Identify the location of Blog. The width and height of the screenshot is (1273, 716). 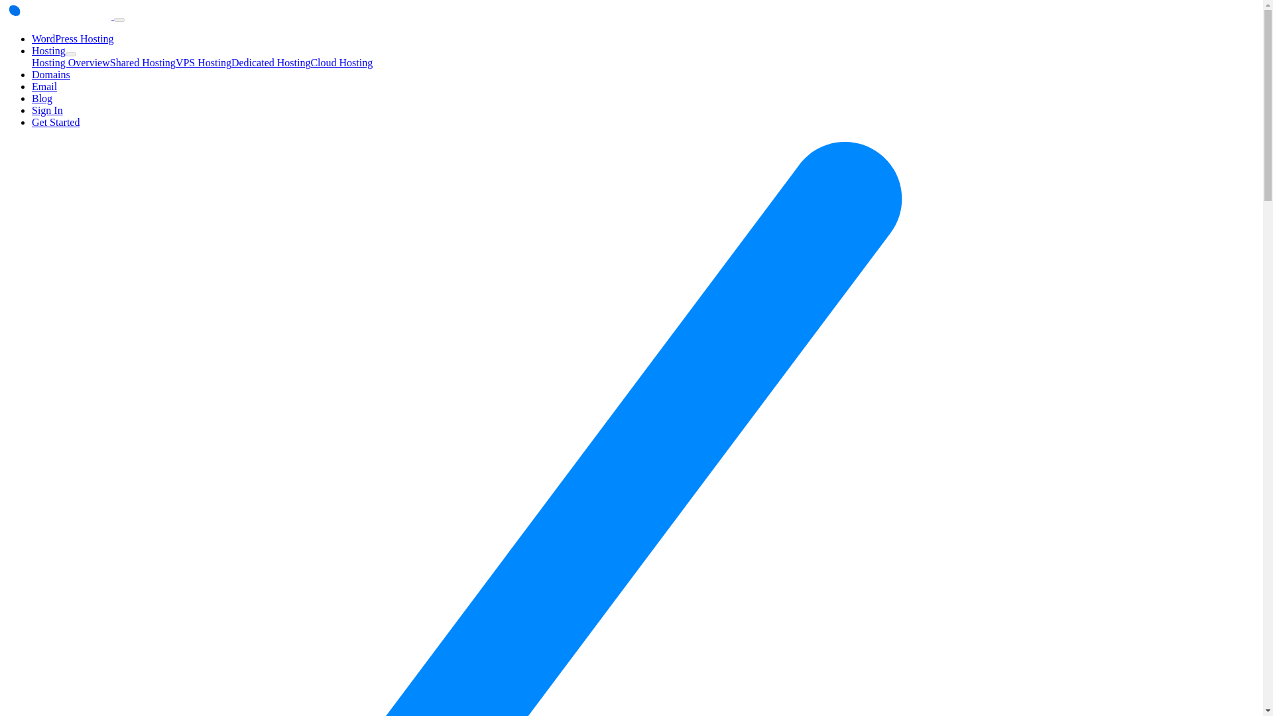
(42, 98).